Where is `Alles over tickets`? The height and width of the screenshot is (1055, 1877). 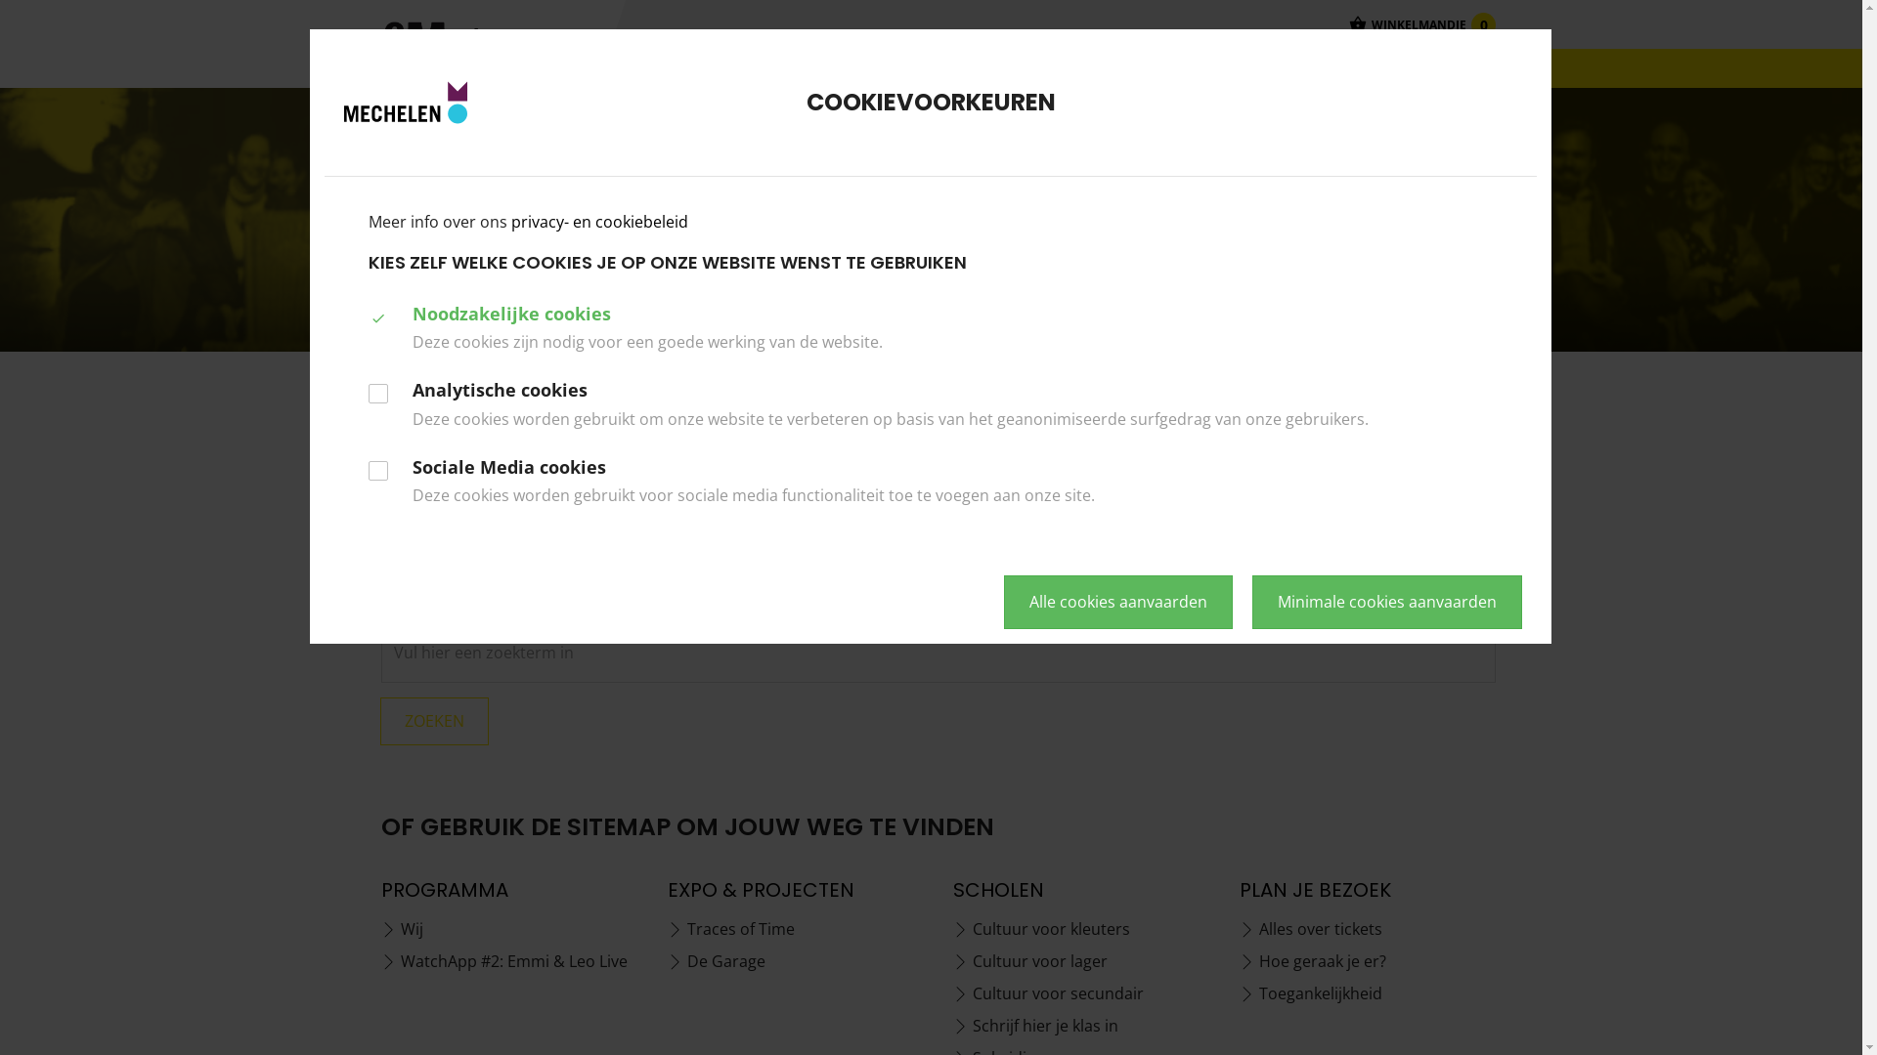 Alles over tickets is located at coordinates (1369, 930).